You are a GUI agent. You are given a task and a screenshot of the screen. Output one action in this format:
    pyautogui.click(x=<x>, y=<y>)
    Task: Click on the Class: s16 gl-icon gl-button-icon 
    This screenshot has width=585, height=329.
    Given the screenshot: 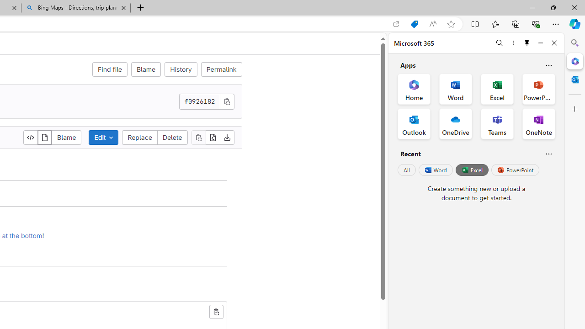 What is the action you would take?
    pyautogui.click(x=227, y=101)
    